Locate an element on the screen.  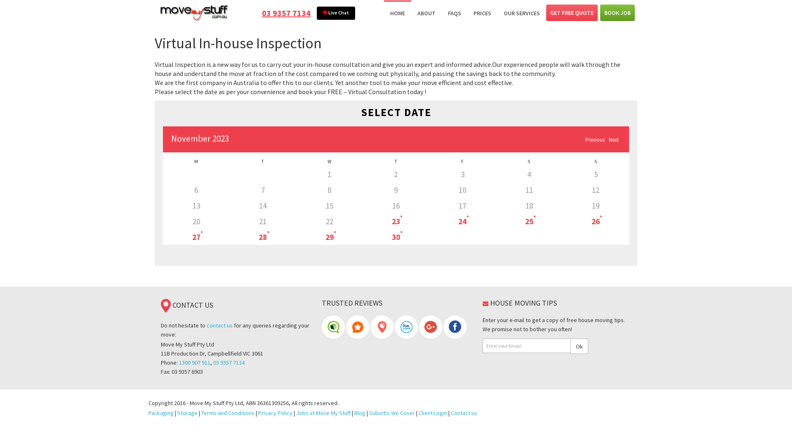
03 9357 7134 is located at coordinates (286, 13).